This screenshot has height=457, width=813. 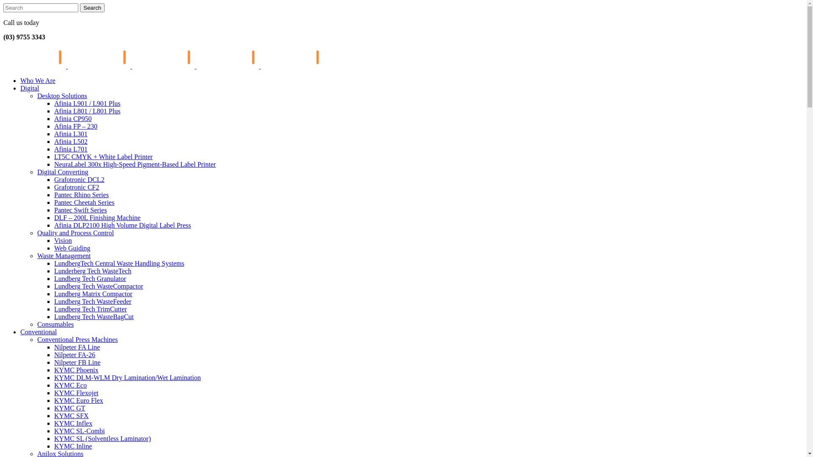 I want to click on Afinia L801 / L801 Plus, so click(x=87, y=111).